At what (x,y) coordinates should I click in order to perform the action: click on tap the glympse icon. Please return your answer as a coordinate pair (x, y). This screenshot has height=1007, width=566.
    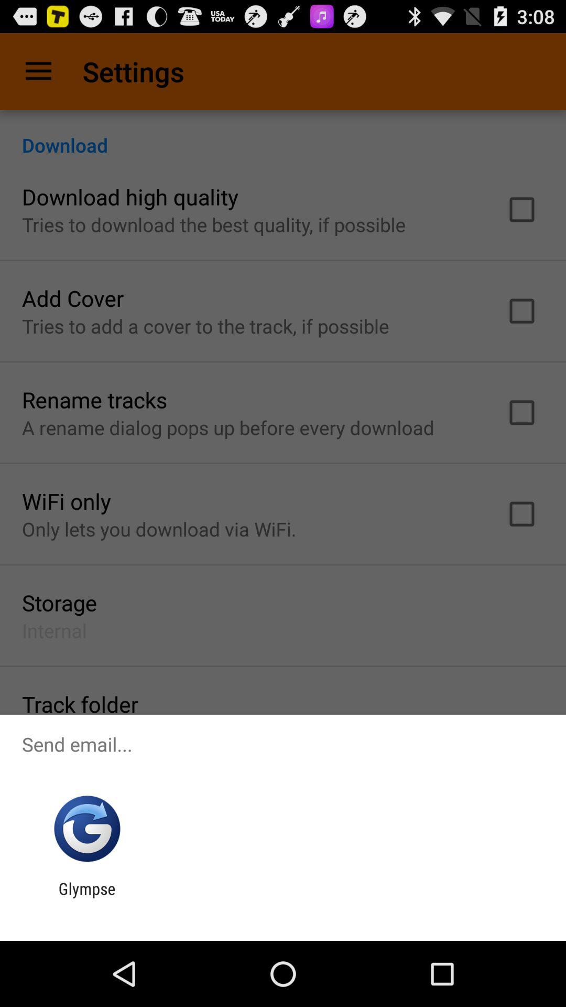
    Looking at the image, I should click on (87, 898).